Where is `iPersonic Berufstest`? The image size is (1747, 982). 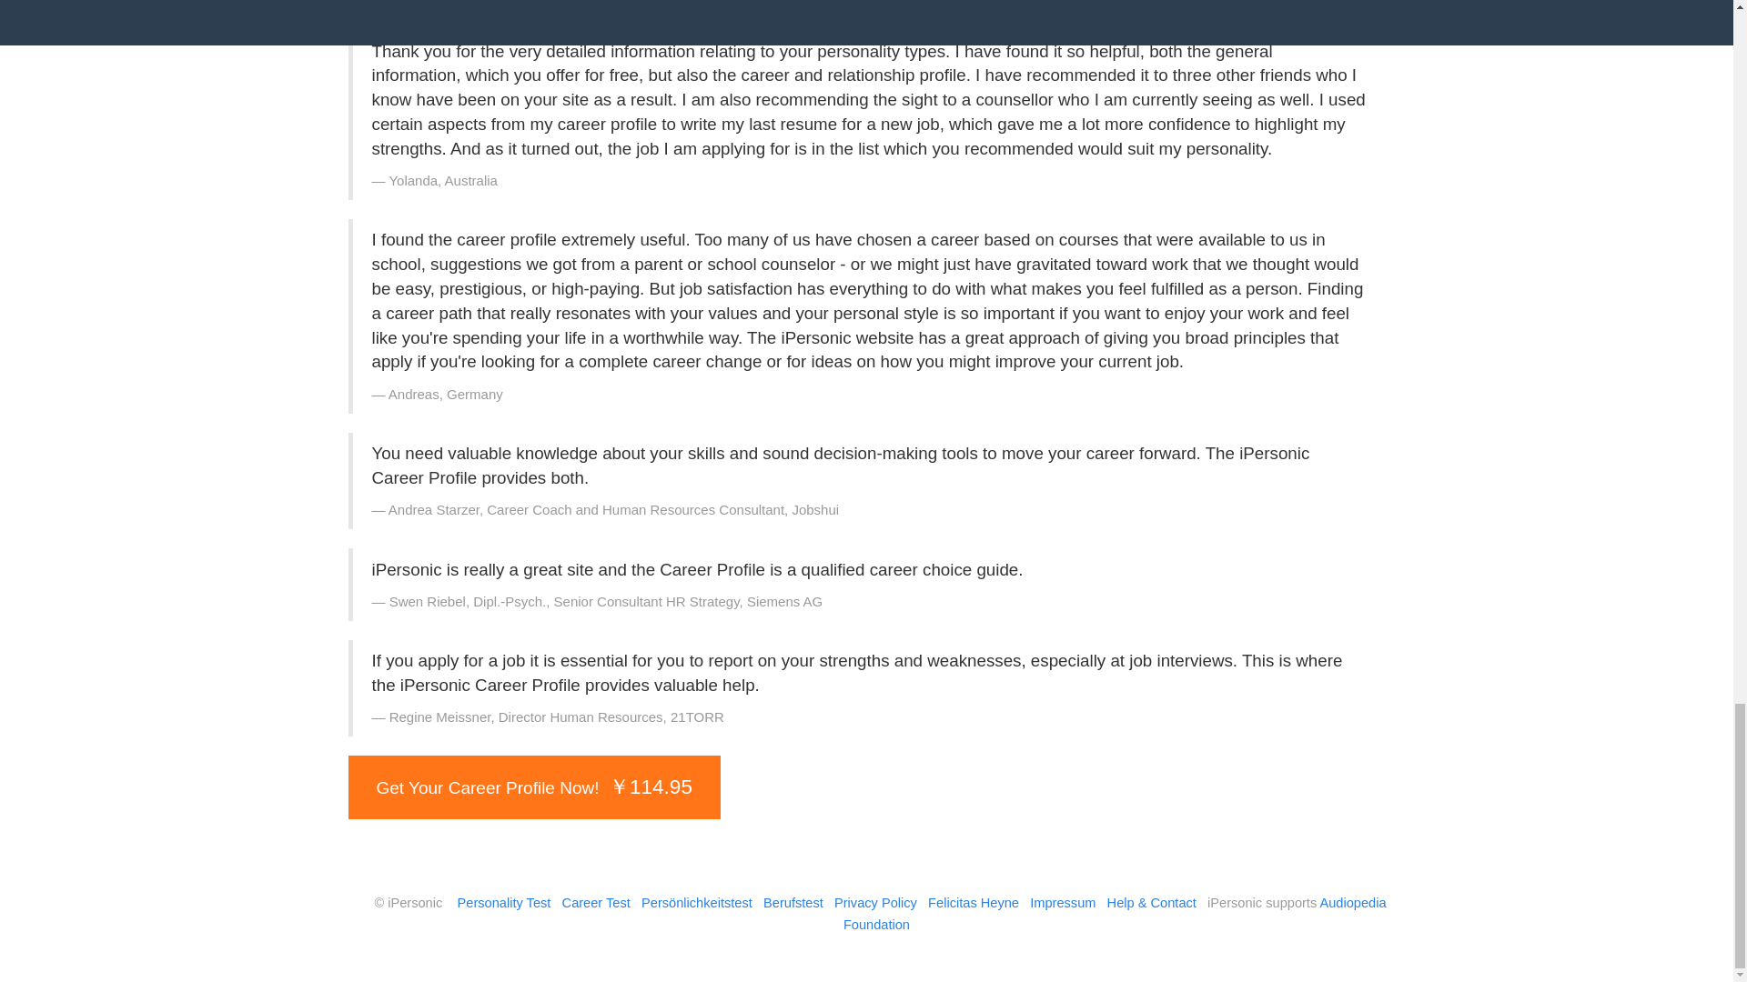
iPersonic Berufstest is located at coordinates (793, 902).